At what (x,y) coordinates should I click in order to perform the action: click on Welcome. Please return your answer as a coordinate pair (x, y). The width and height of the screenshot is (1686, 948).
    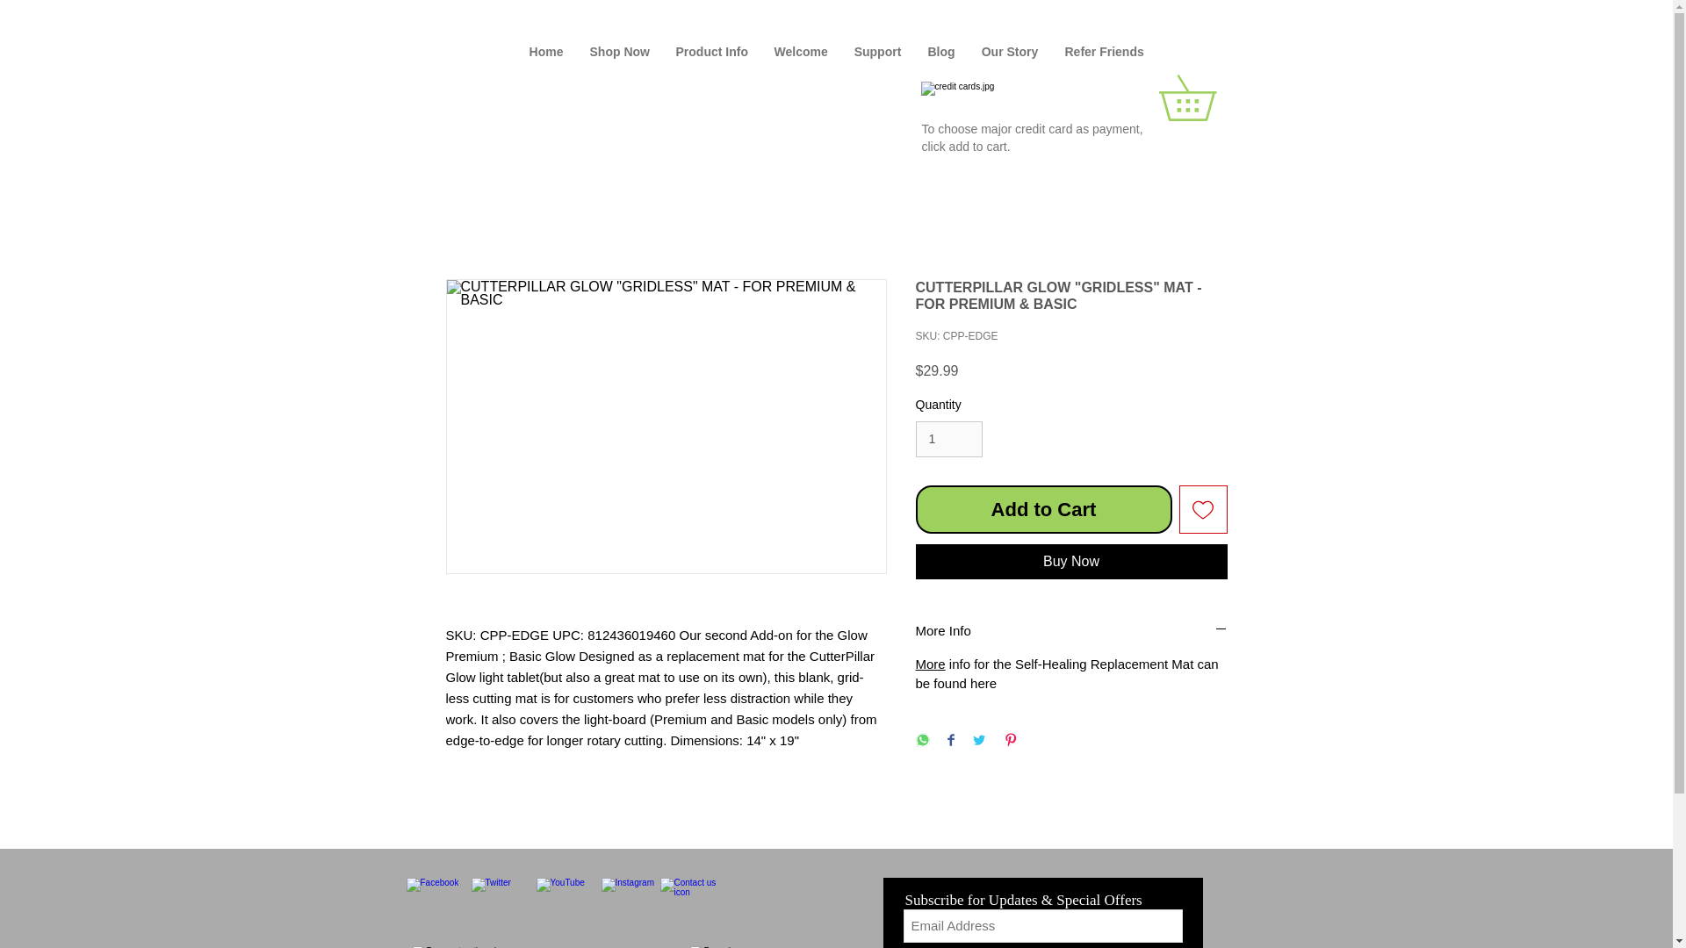
    Looking at the image, I should click on (799, 52).